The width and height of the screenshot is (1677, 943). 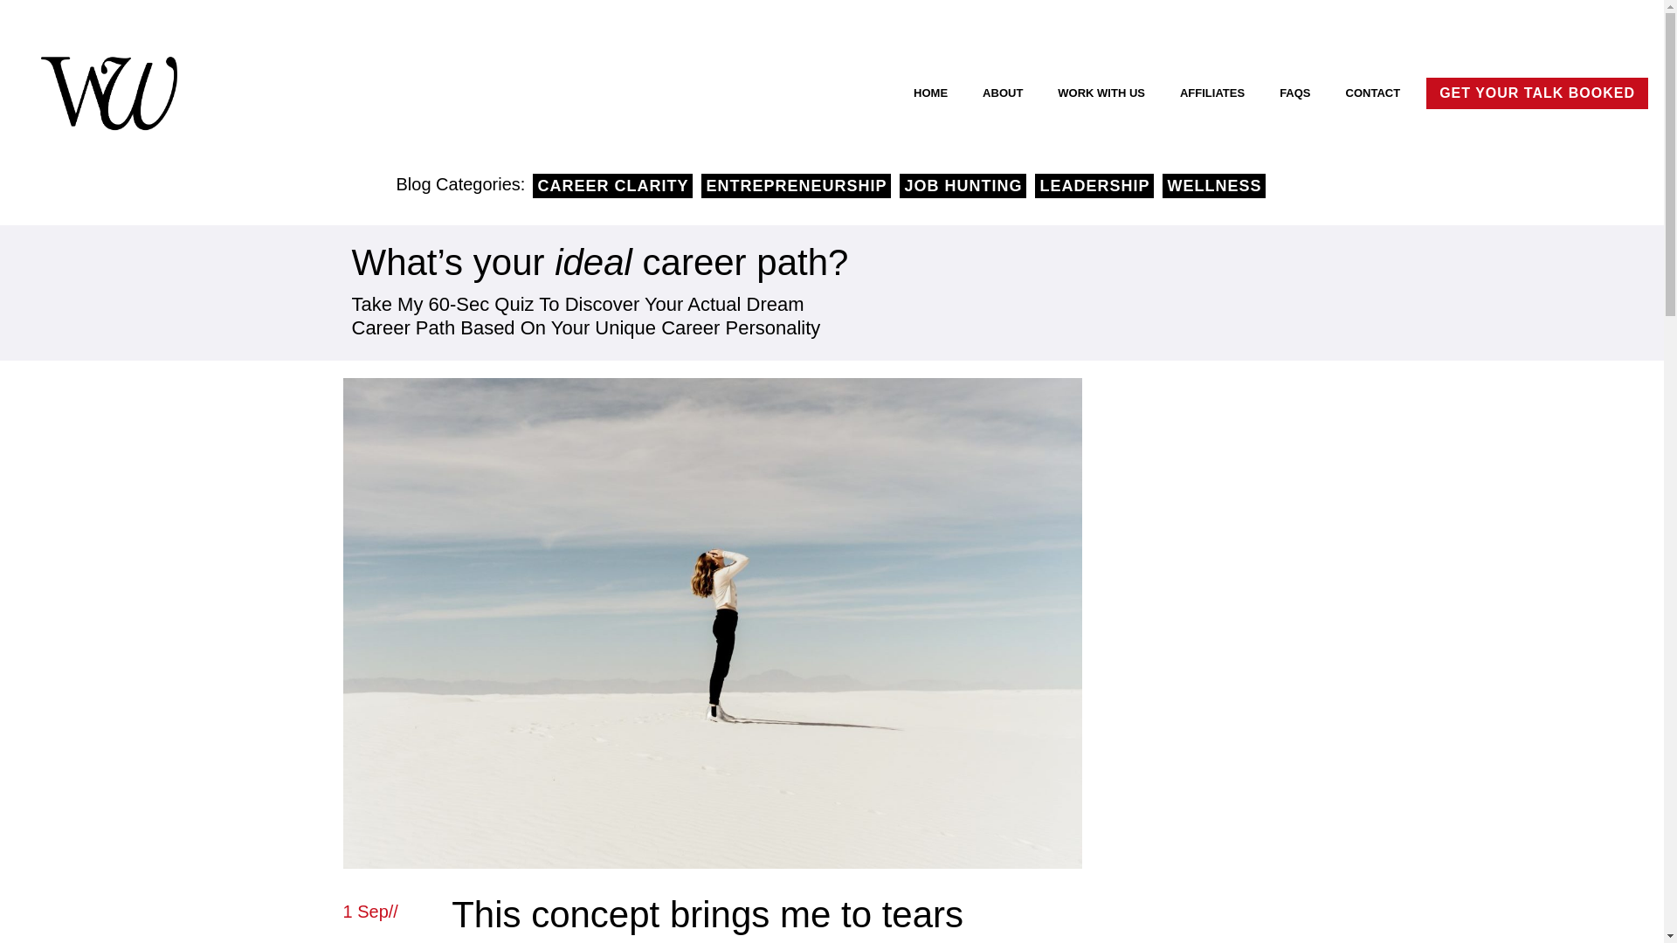 I want to click on FAQS, so click(x=1294, y=93).